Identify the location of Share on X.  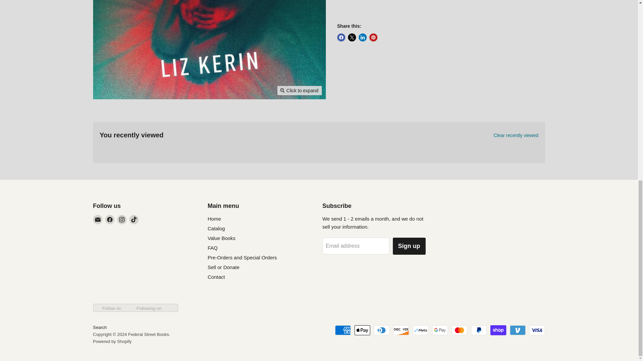
(352, 37).